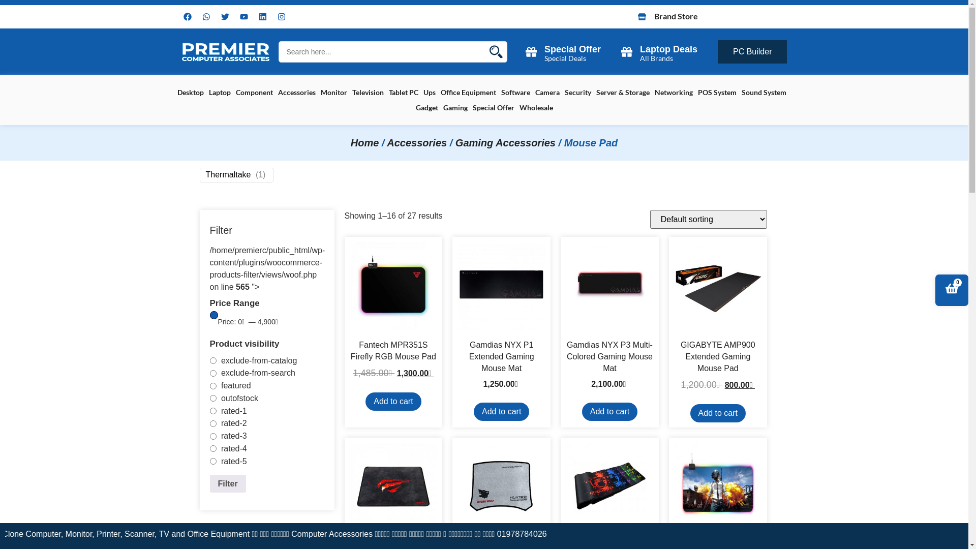 The image size is (976, 549). What do you see at coordinates (254, 93) in the screenshot?
I see `Component` at bounding box center [254, 93].